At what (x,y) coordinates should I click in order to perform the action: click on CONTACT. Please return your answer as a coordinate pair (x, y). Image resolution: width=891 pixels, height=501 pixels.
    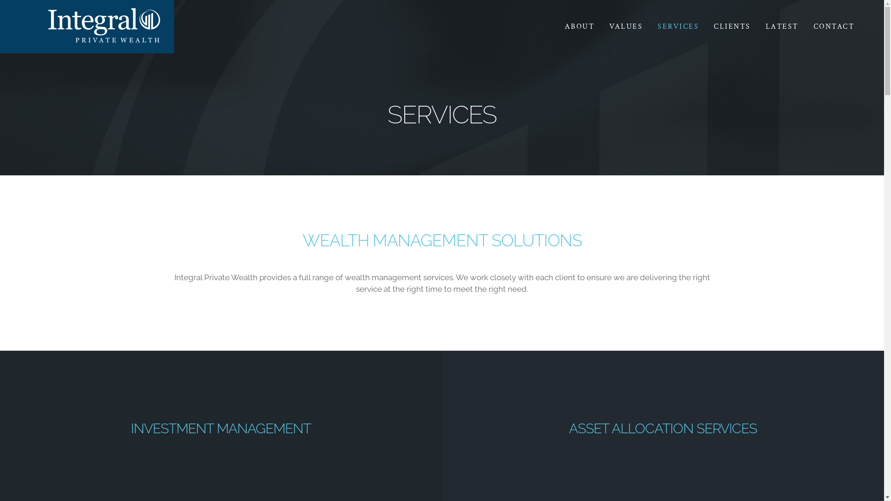
    Looking at the image, I should click on (611, 347).